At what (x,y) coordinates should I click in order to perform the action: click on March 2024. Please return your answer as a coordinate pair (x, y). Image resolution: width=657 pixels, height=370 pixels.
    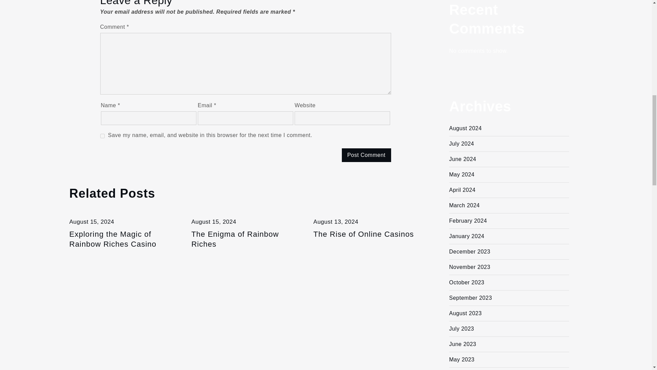
    Looking at the image, I should click on (464, 205).